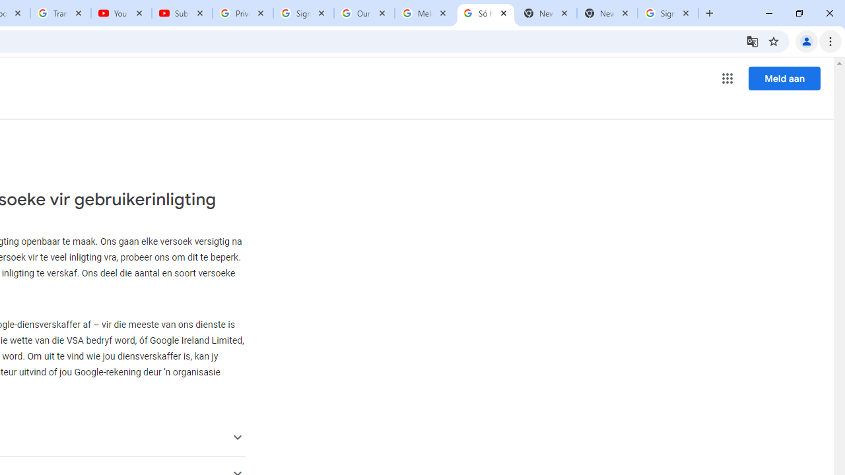 The width and height of the screenshot is (845, 475). What do you see at coordinates (668, 13) in the screenshot?
I see `Sign in - Google Accounts` at bounding box center [668, 13].